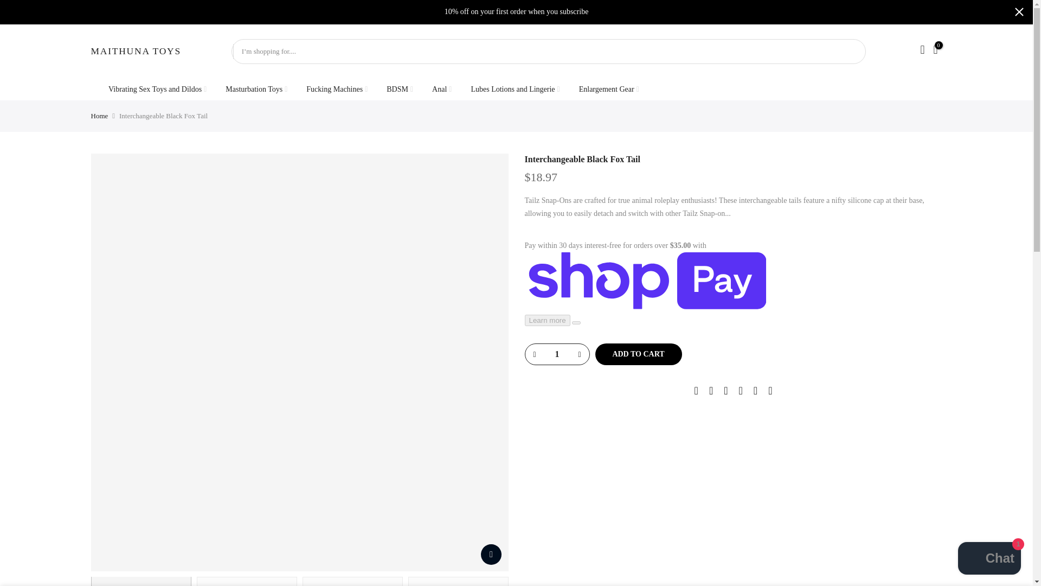 The height and width of the screenshot is (586, 1041). Describe the element at coordinates (100, 116) in the screenshot. I see `Home` at that location.